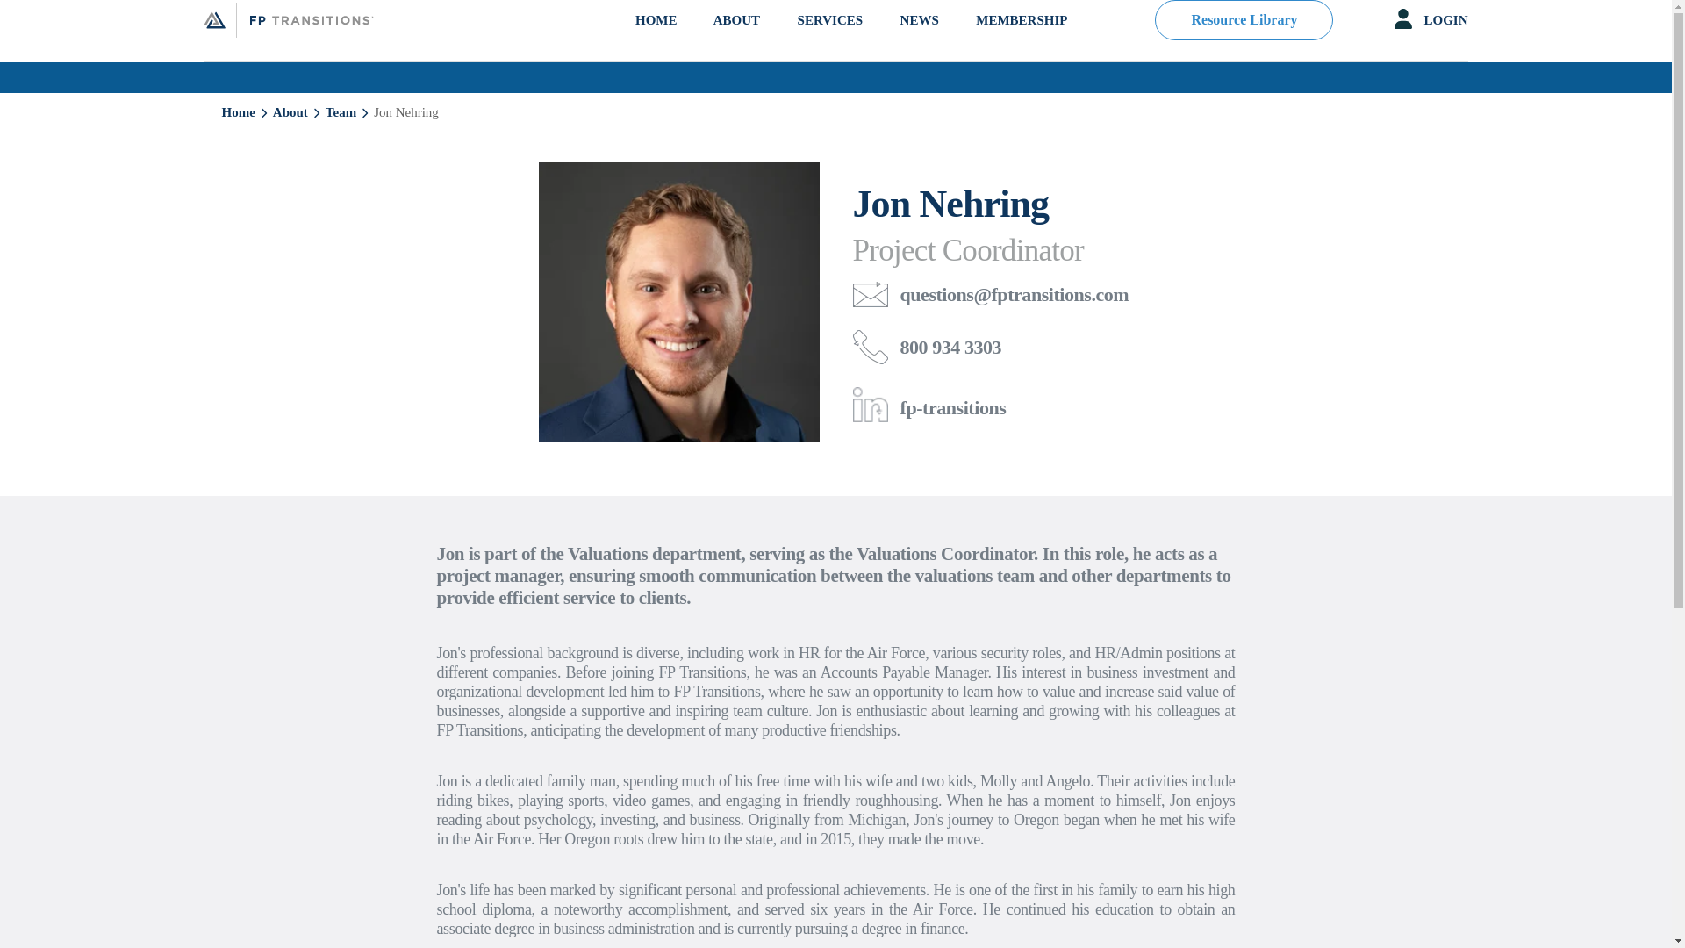 Image resolution: width=1685 pixels, height=948 pixels. What do you see at coordinates (1021, 37) in the screenshot?
I see `MEMBERSHIP` at bounding box center [1021, 37].